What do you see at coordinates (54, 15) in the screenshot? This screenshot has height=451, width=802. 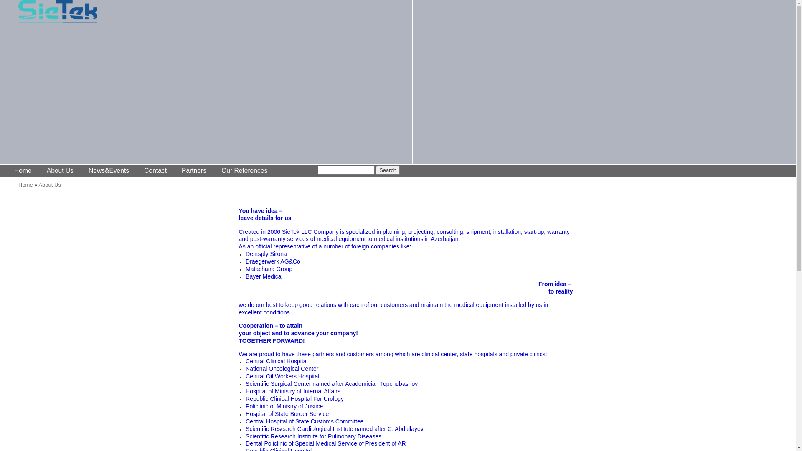 I see `Home` at bounding box center [54, 15].